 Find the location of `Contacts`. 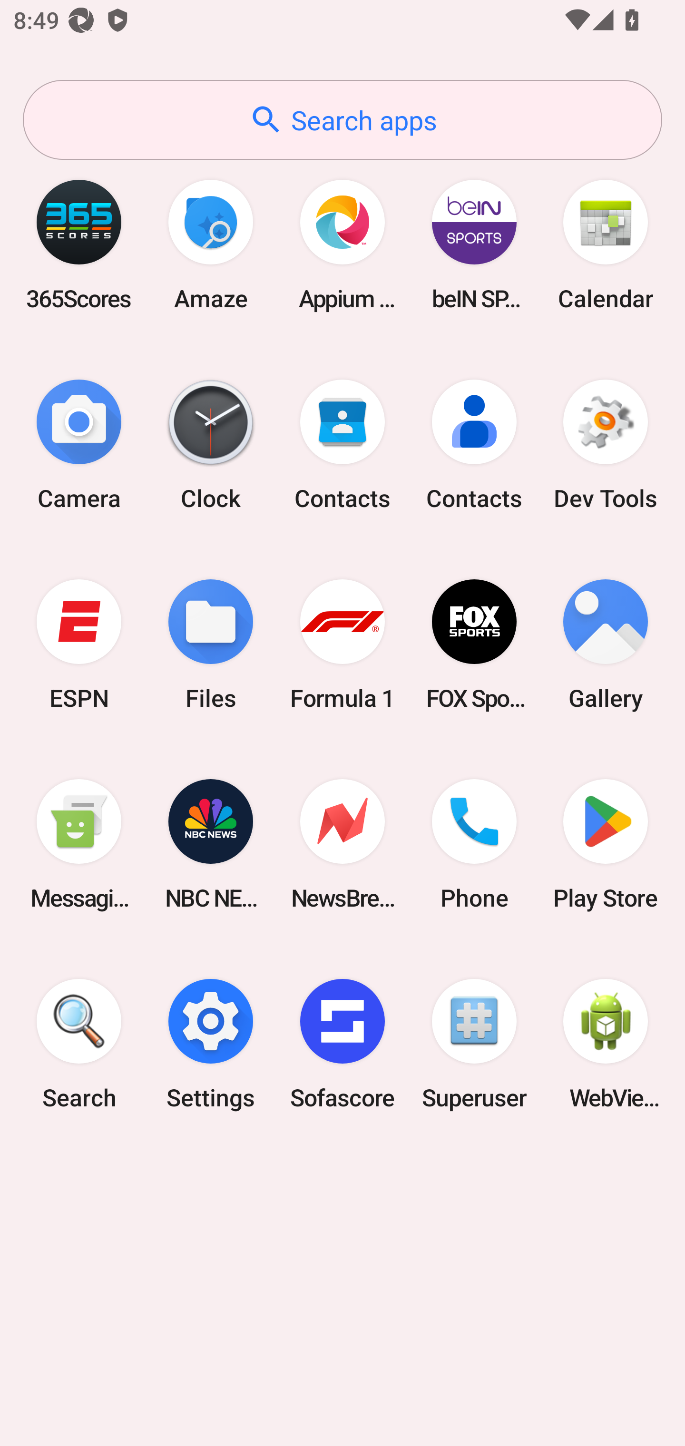

Contacts is located at coordinates (474, 444).